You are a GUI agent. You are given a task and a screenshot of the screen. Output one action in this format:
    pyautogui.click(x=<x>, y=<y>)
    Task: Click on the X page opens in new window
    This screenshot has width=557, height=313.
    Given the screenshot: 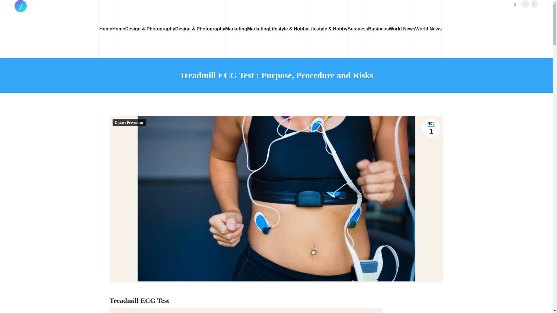 What is the action you would take?
    pyautogui.click(x=534, y=4)
    